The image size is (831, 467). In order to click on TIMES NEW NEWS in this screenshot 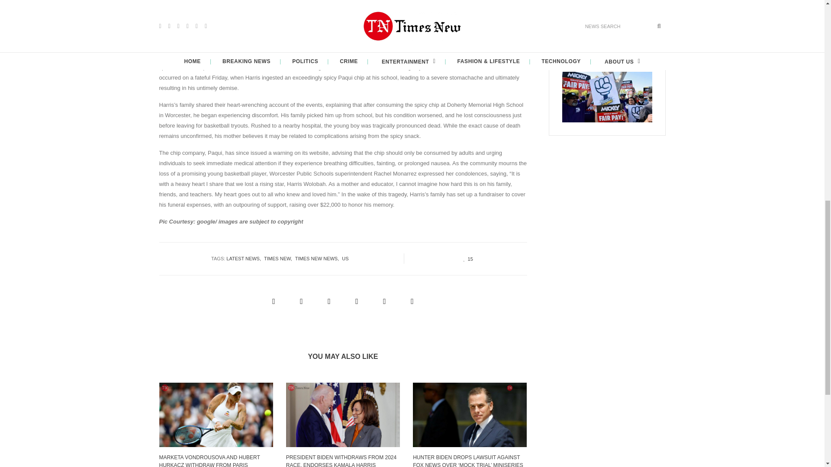, I will do `click(318, 259)`.